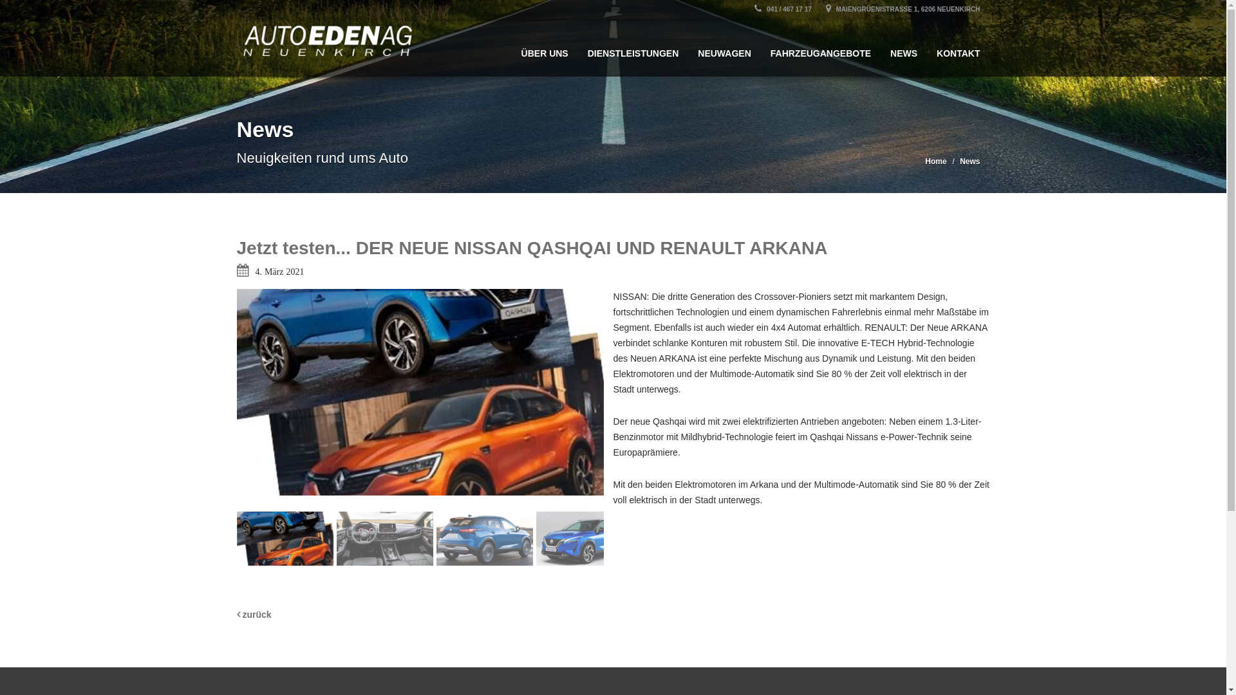  What do you see at coordinates (724, 48) in the screenshot?
I see `NEUWAGEN` at bounding box center [724, 48].